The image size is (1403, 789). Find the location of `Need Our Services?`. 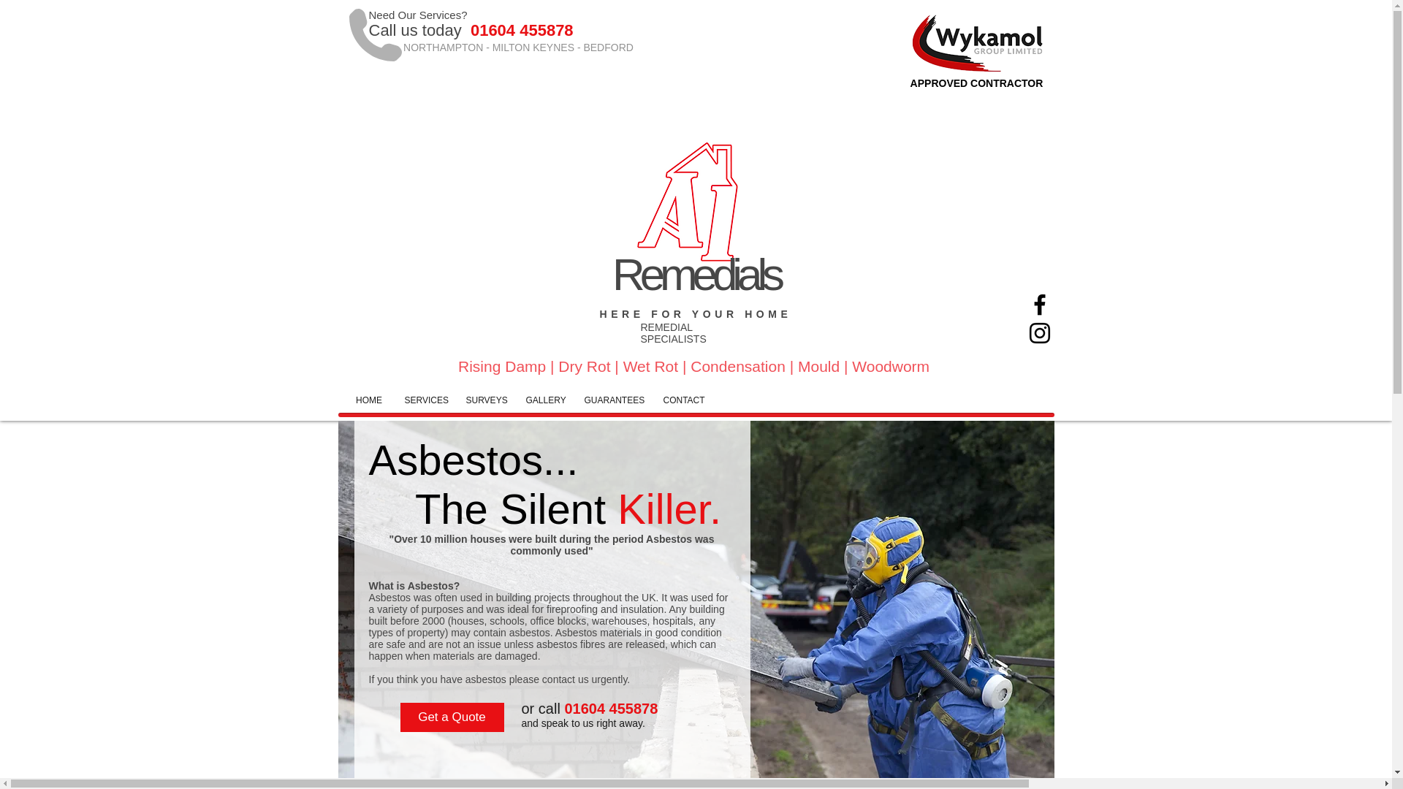

Need Our Services? is located at coordinates (417, 15).